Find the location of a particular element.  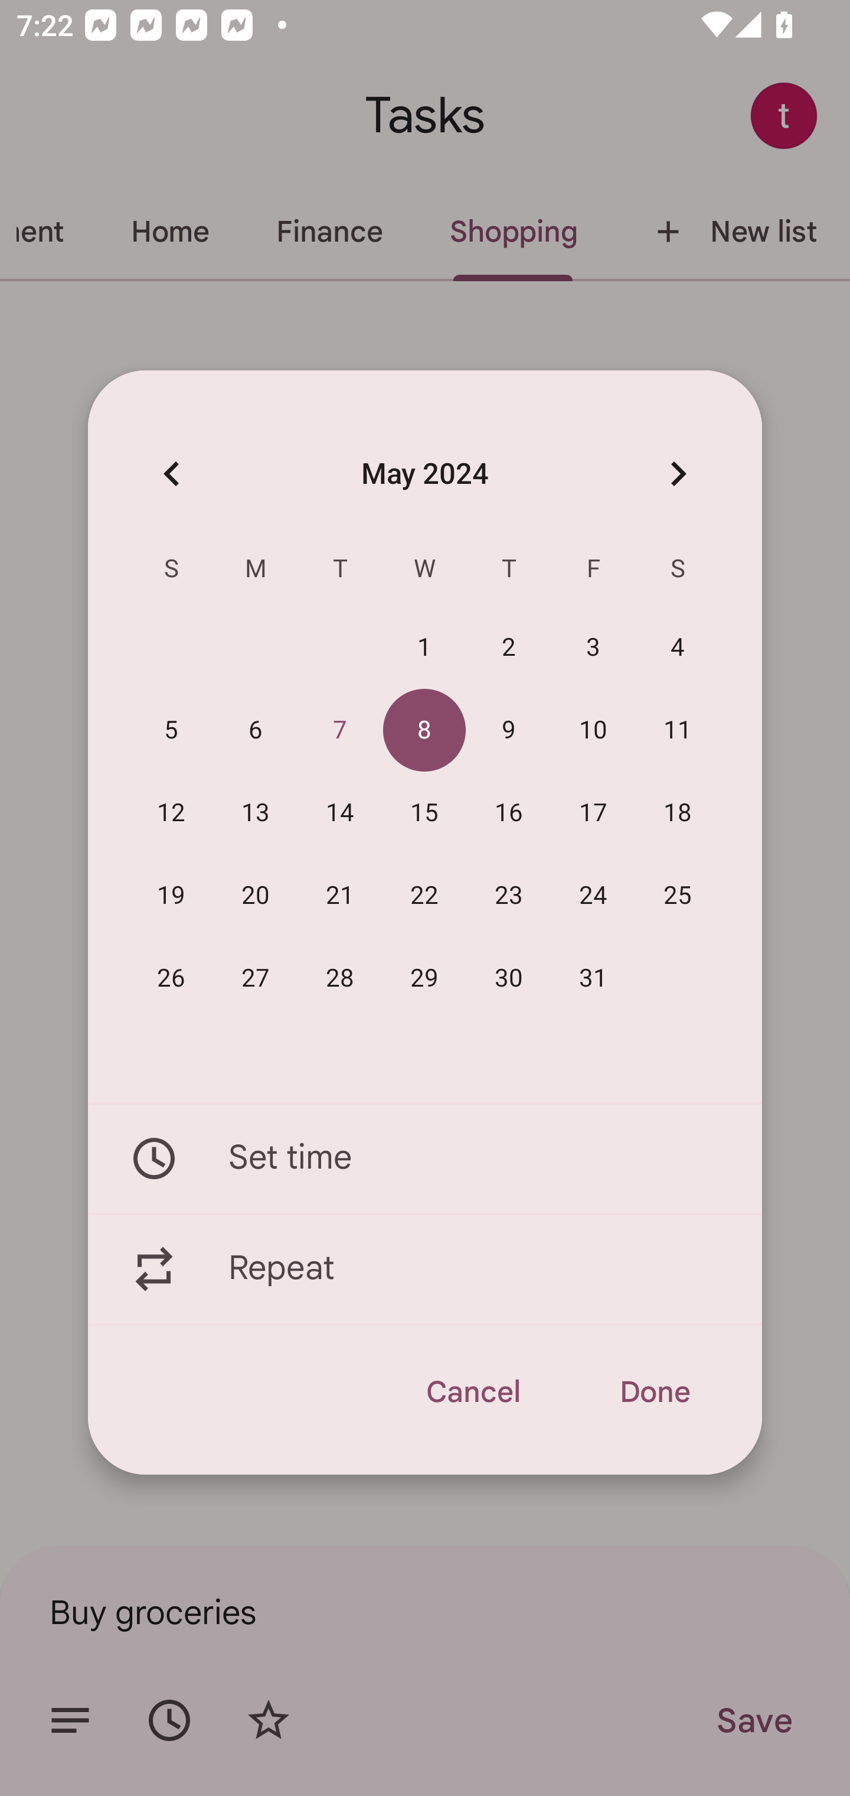

15 15 May 2024 is located at coordinates (424, 814).